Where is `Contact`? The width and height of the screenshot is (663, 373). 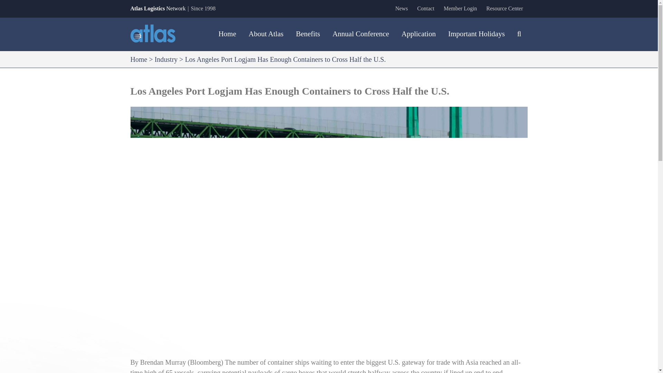 Contact is located at coordinates (425, 8).